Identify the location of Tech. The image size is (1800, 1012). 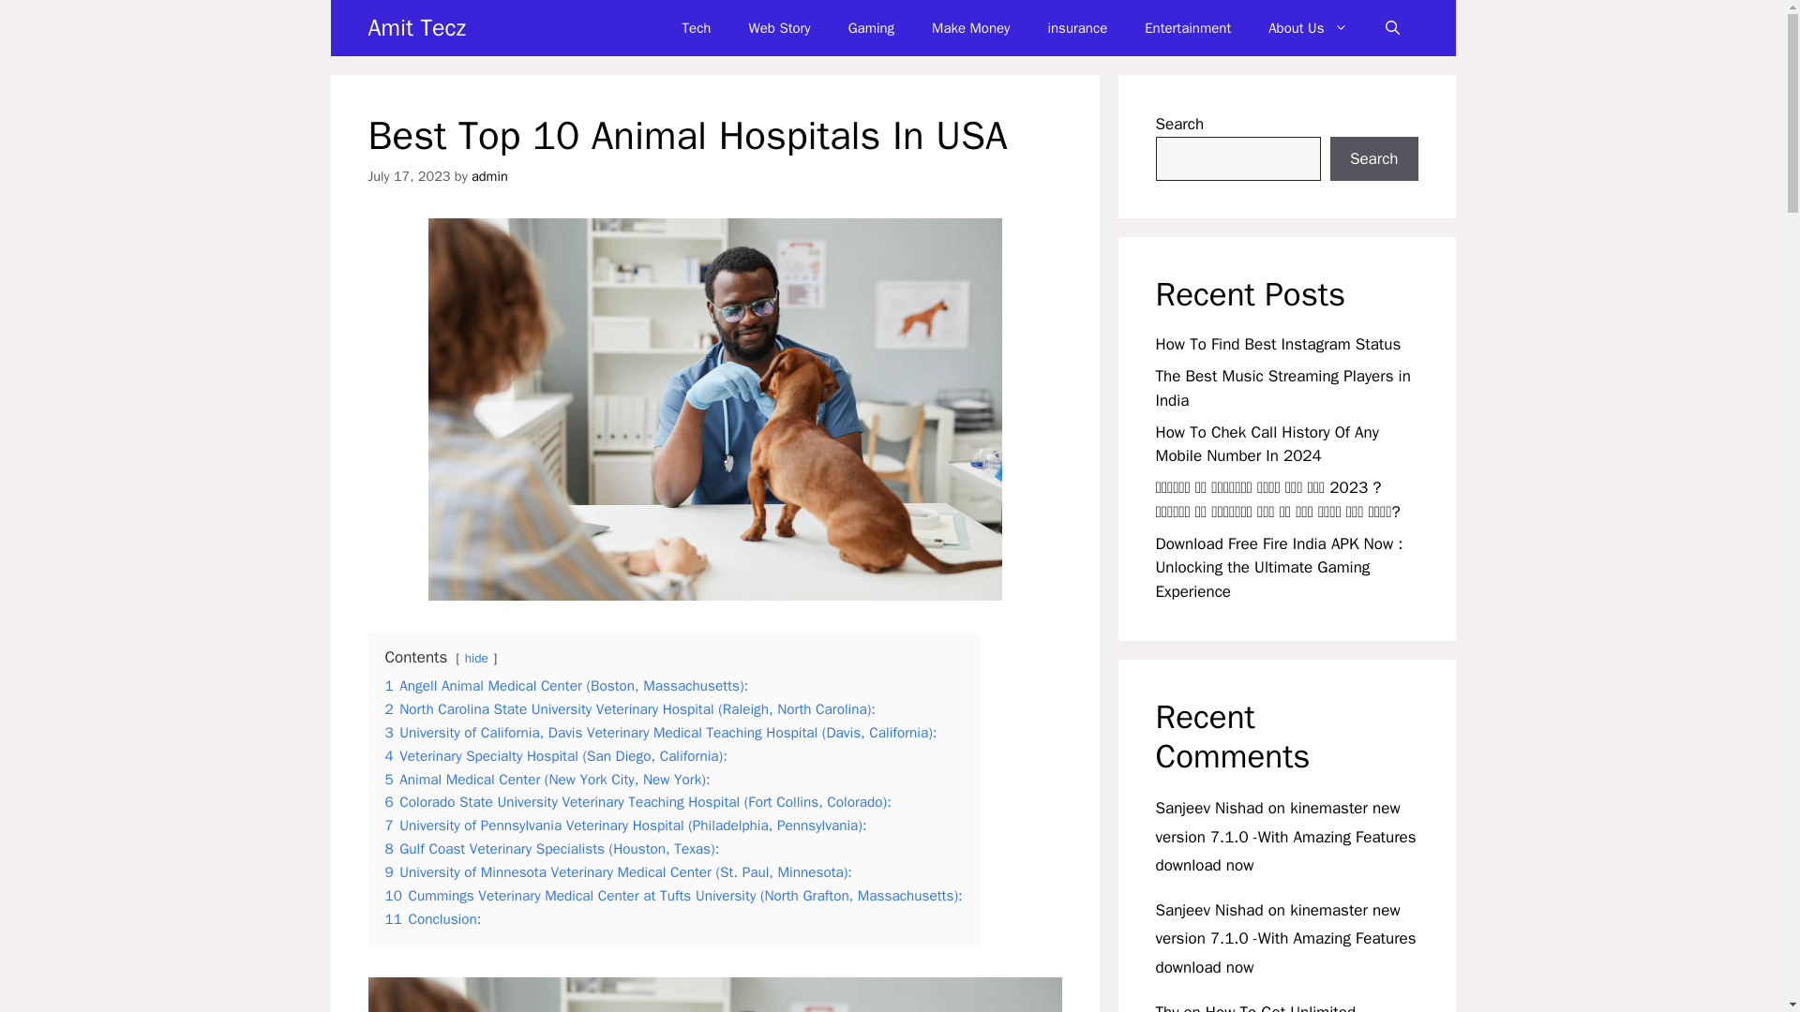
(697, 28).